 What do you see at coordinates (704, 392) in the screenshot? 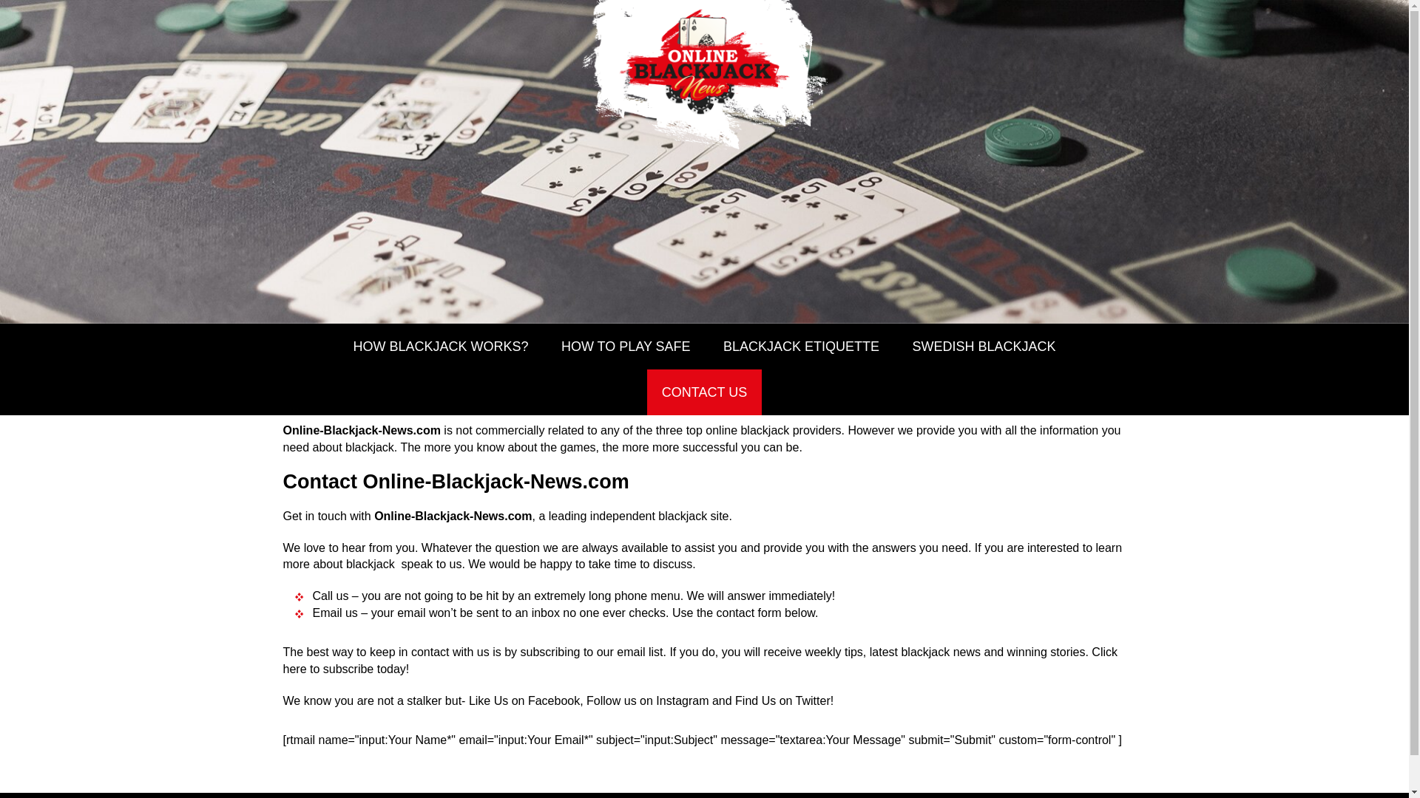
I see `Contact Us` at bounding box center [704, 392].